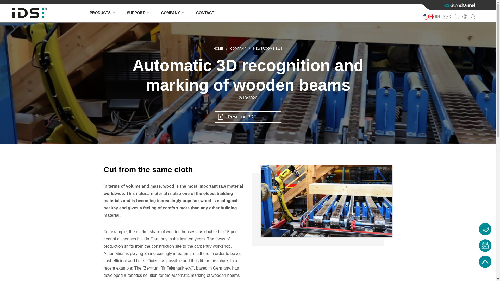 The height and width of the screenshot is (281, 500). I want to click on SUPPORT, so click(136, 13).